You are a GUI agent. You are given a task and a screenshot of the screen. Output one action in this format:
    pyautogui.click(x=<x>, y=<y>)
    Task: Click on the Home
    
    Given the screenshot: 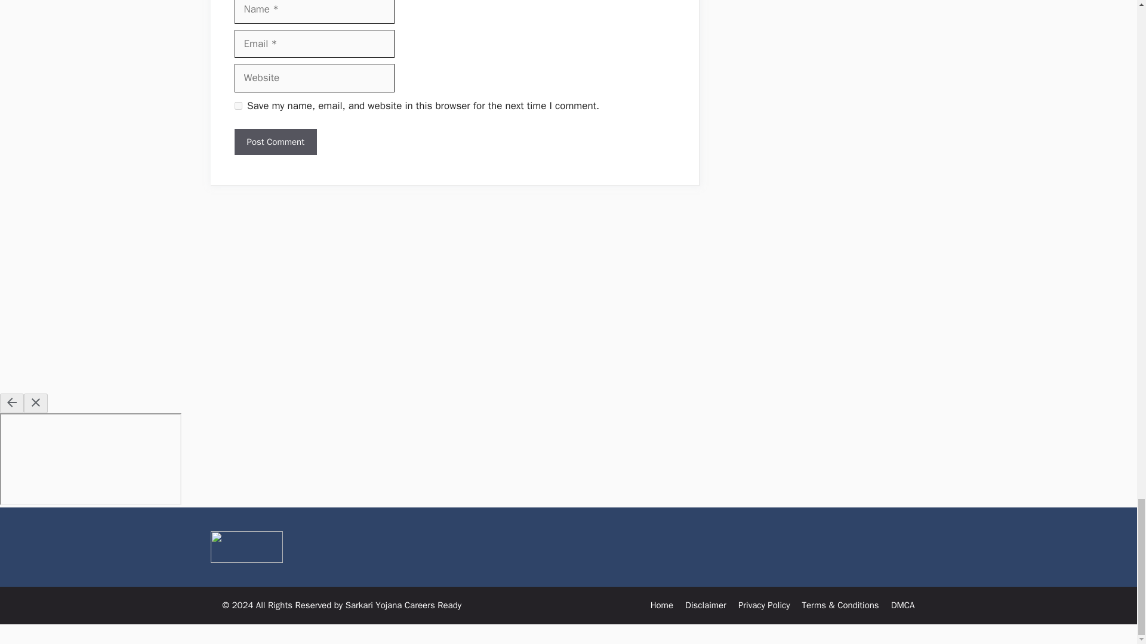 What is the action you would take?
    pyautogui.click(x=662, y=605)
    